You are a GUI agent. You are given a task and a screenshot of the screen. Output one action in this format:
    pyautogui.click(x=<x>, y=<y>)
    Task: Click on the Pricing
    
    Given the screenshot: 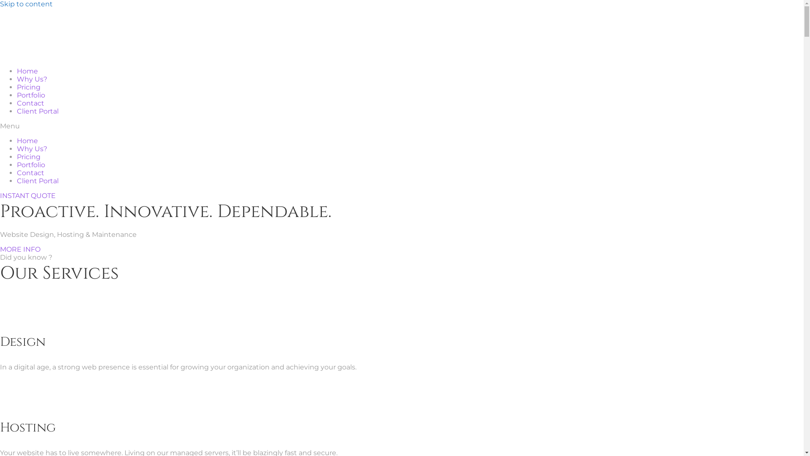 What is the action you would take?
    pyautogui.click(x=29, y=157)
    